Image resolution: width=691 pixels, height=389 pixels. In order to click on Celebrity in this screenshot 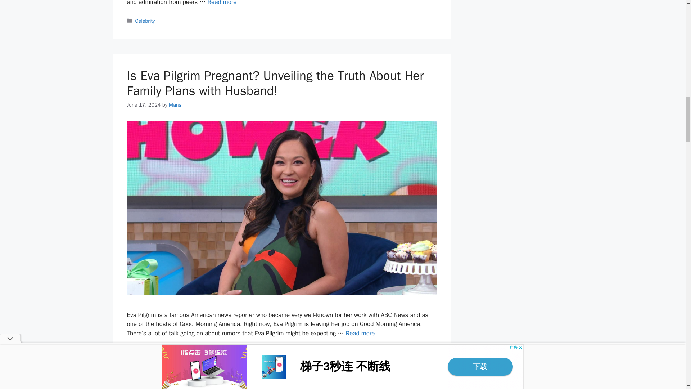, I will do `click(145, 21)`.